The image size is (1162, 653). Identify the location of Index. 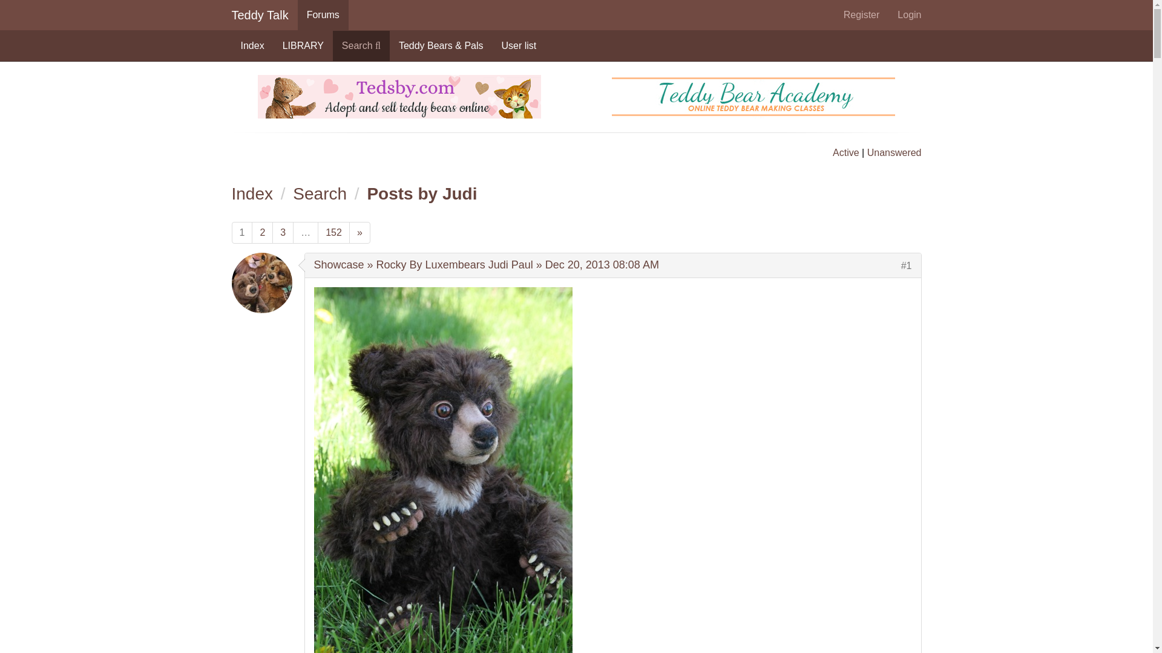
(252, 193).